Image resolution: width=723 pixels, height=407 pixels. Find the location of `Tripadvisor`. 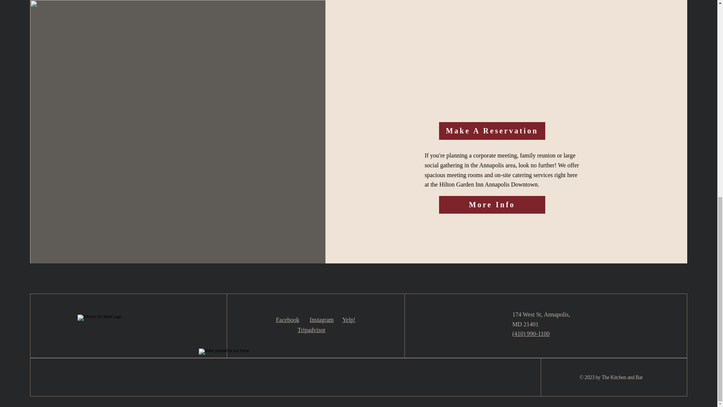

Tripadvisor is located at coordinates (311, 330).